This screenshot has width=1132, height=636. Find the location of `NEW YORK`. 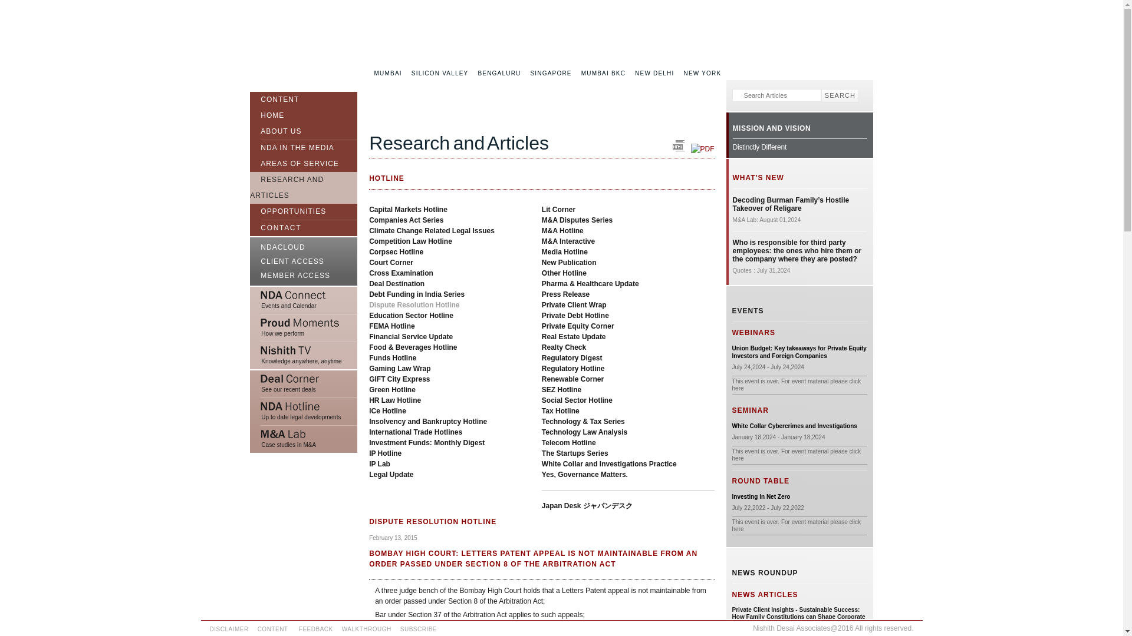

NEW YORK is located at coordinates (702, 73).